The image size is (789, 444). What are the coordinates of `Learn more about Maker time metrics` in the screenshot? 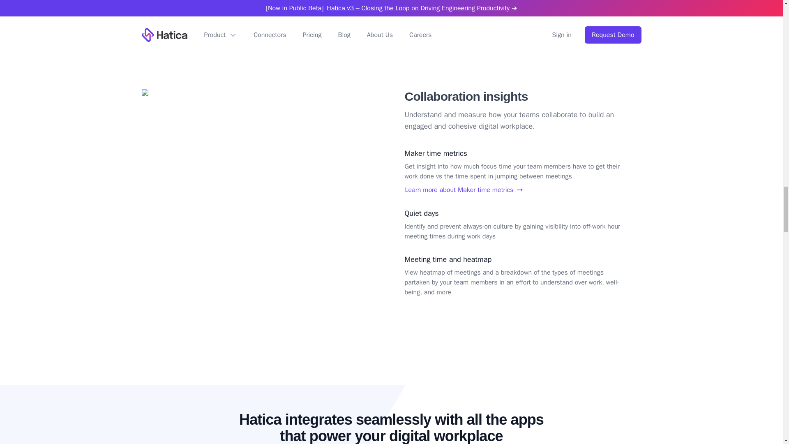 It's located at (513, 190).